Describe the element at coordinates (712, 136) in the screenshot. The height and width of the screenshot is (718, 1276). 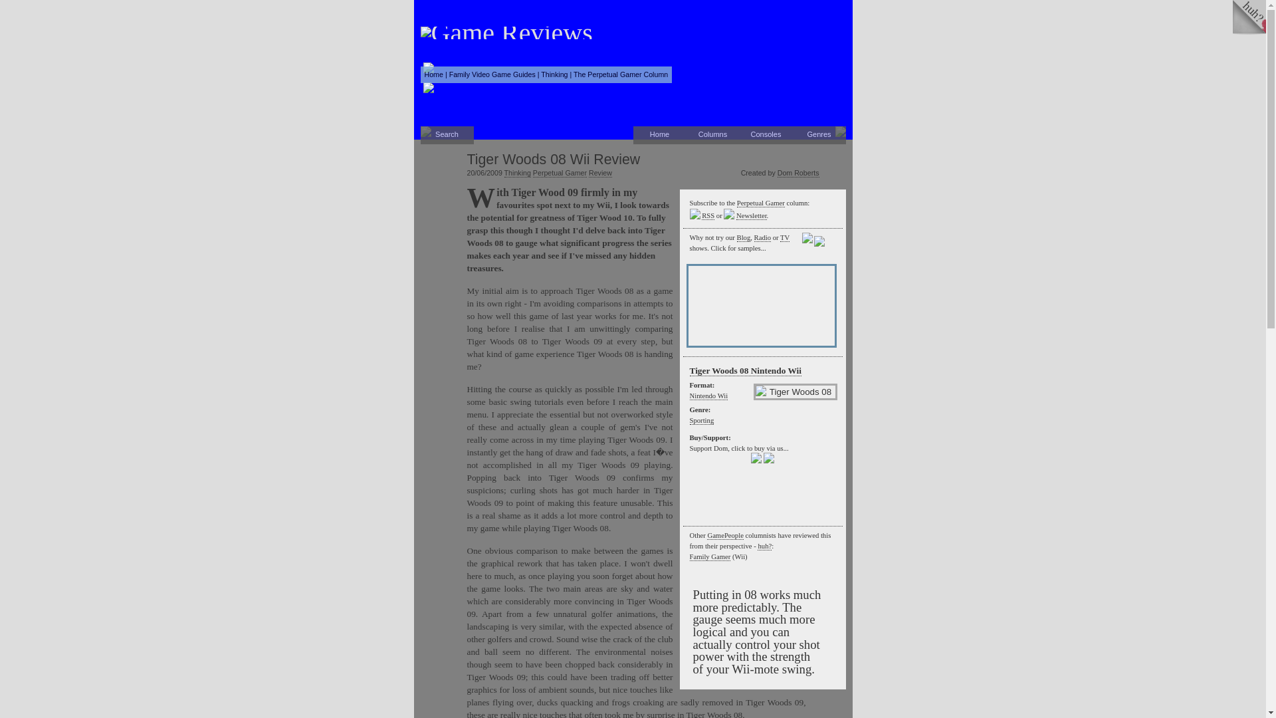
I see `Columns` at that location.